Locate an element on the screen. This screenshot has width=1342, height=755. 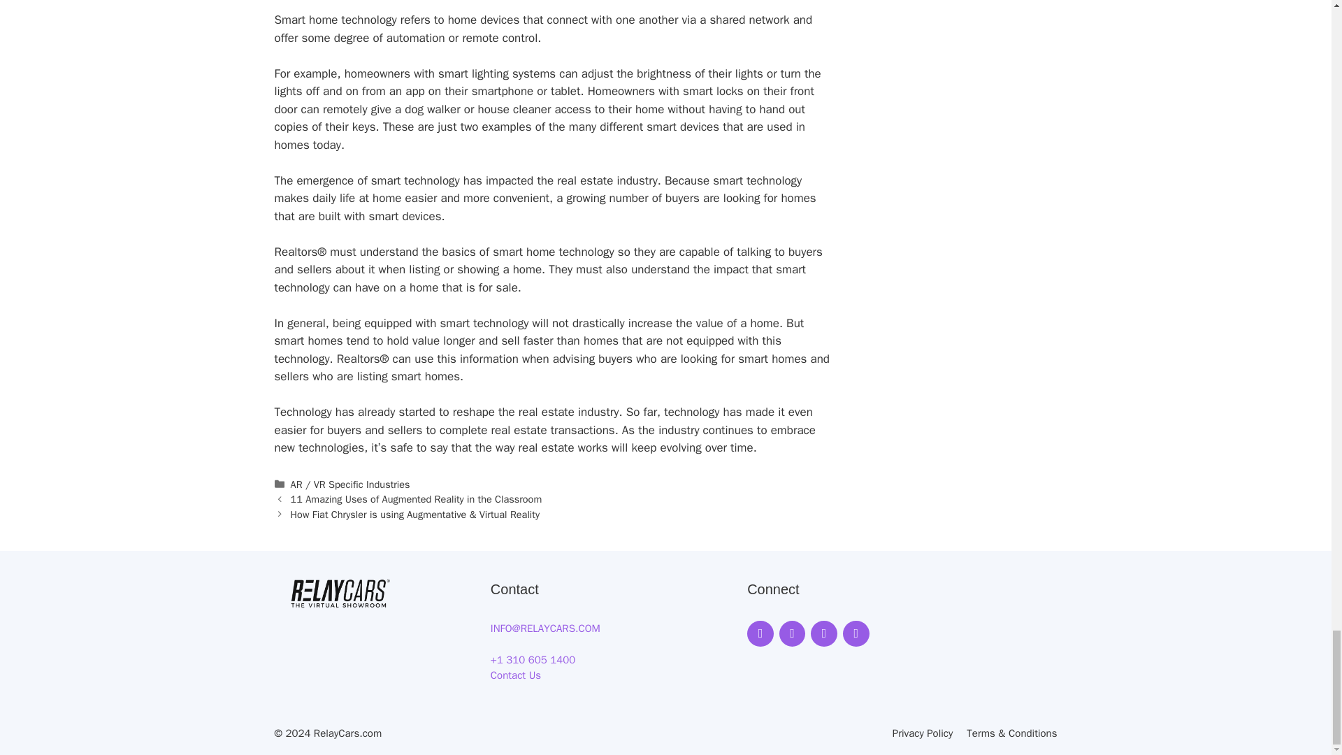
Twitter is located at coordinates (823, 633).